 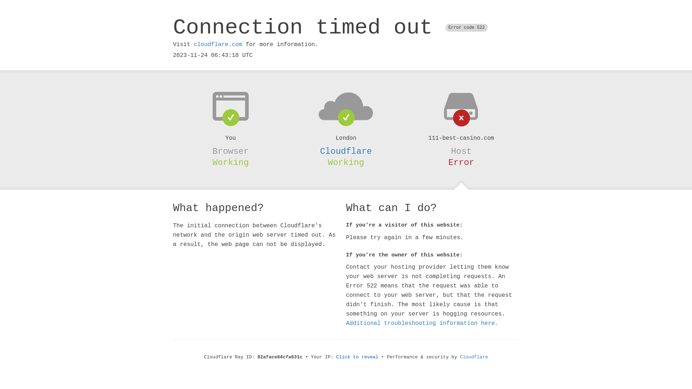 I want to click on Cloudflare, so click(x=474, y=357).